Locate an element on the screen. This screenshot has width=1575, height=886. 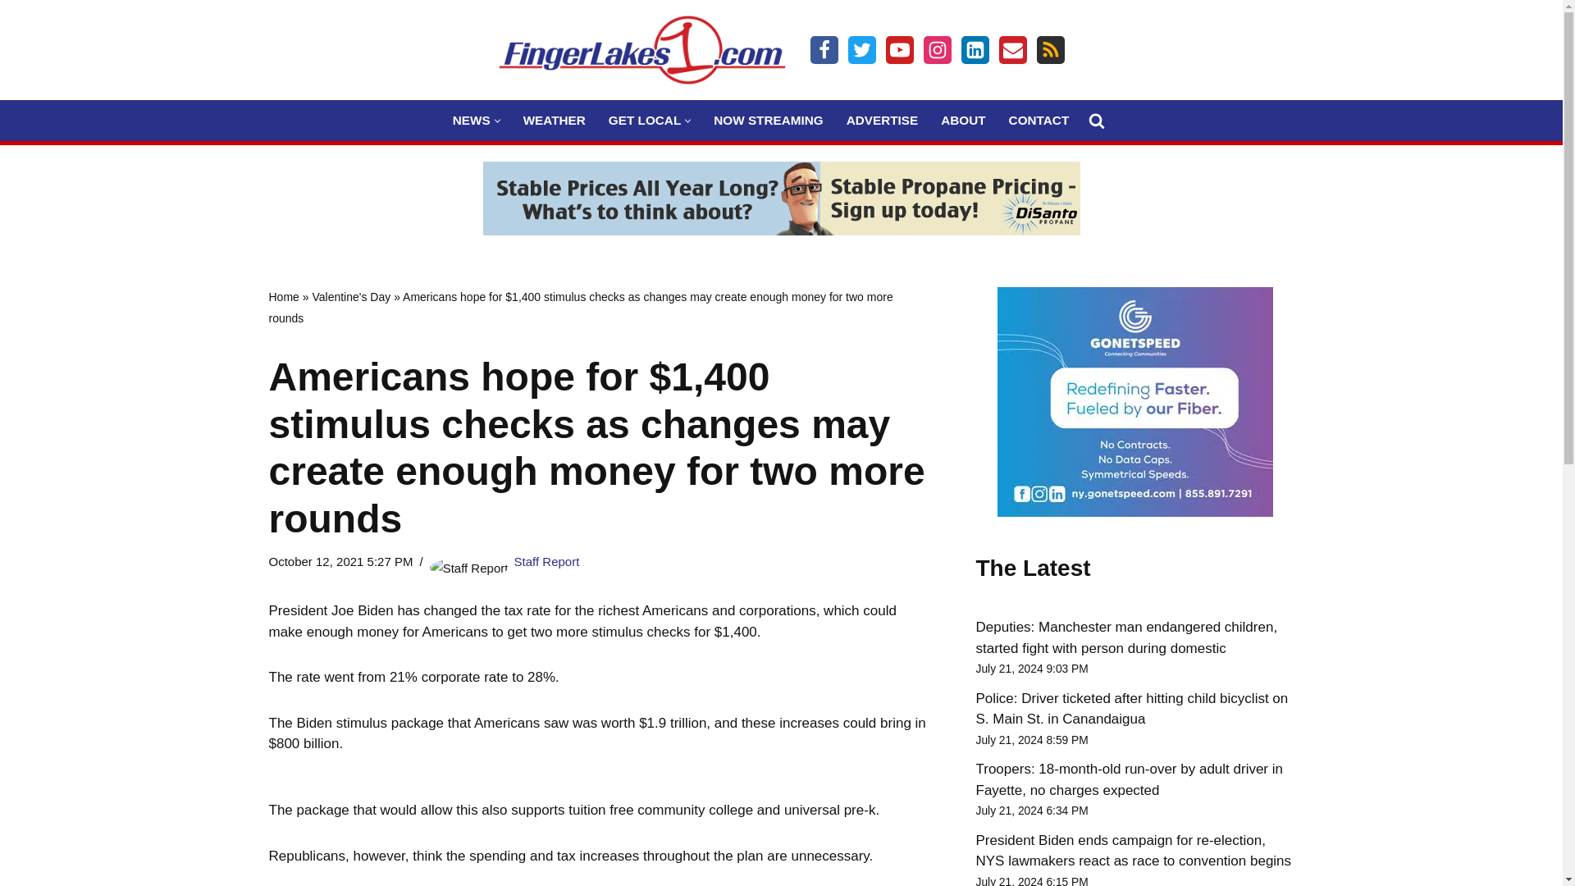
GET LOCAL is located at coordinates (644, 120).